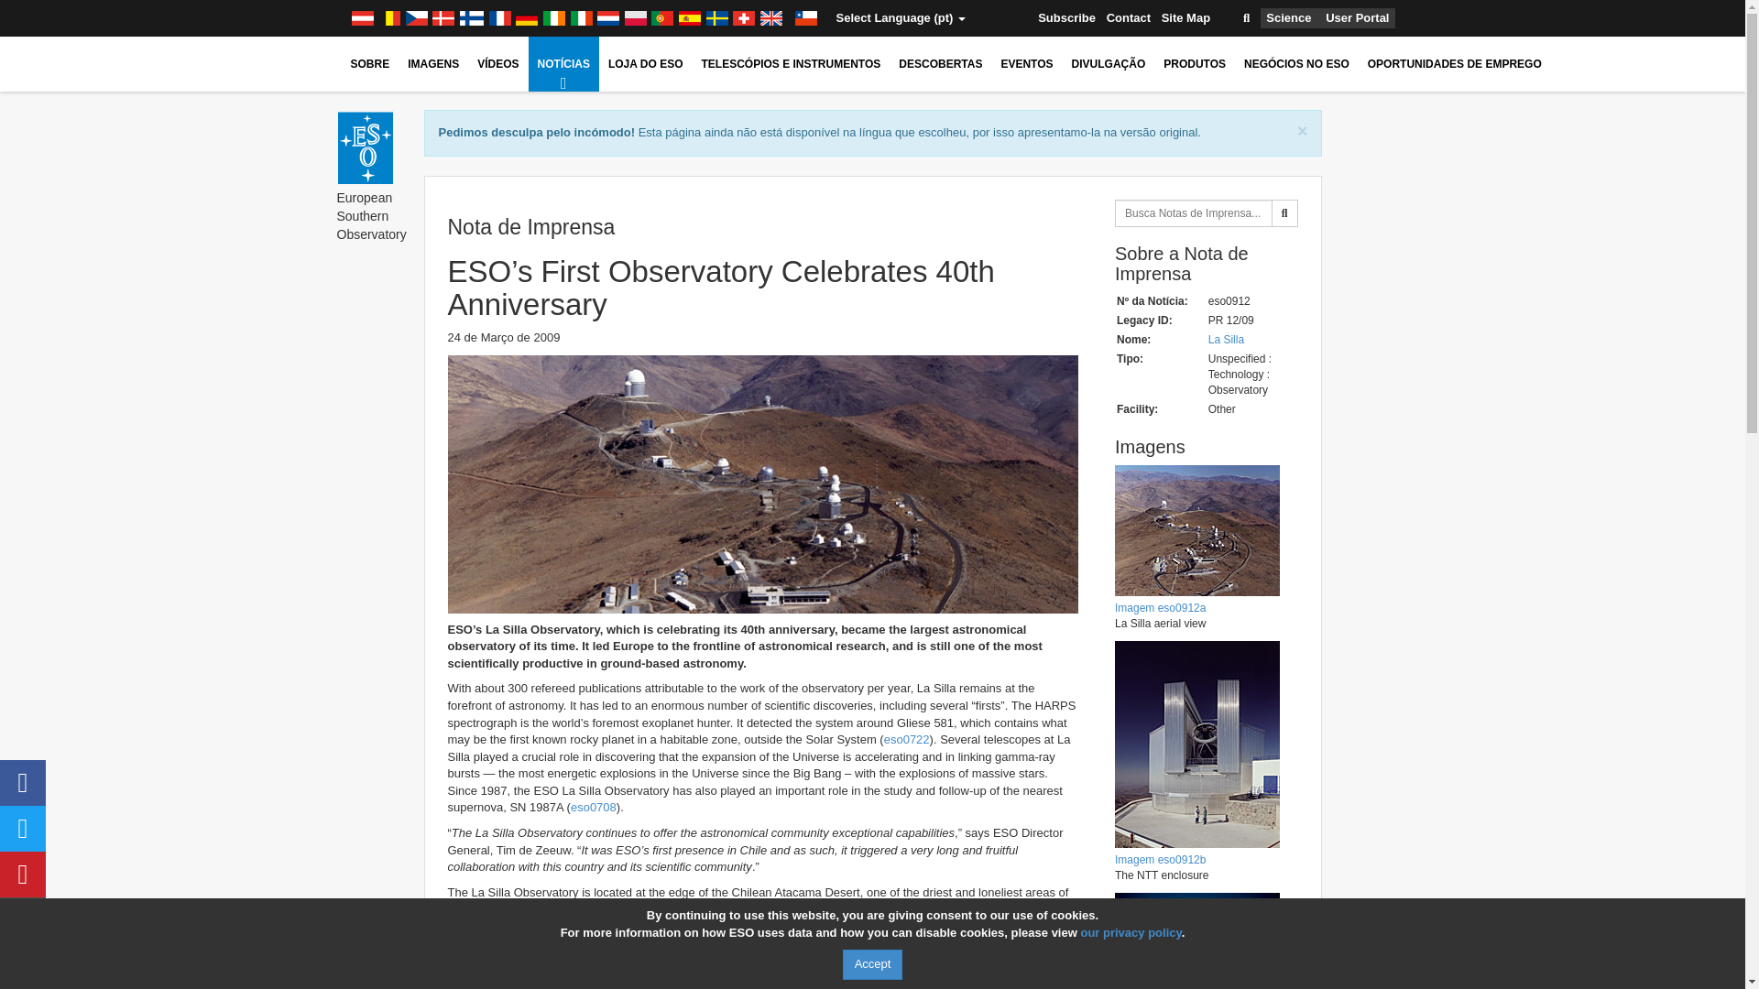 The width and height of the screenshot is (1759, 989). What do you see at coordinates (443, 18) in the screenshot?
I see `Denmark` at bounding box center [443, 18].